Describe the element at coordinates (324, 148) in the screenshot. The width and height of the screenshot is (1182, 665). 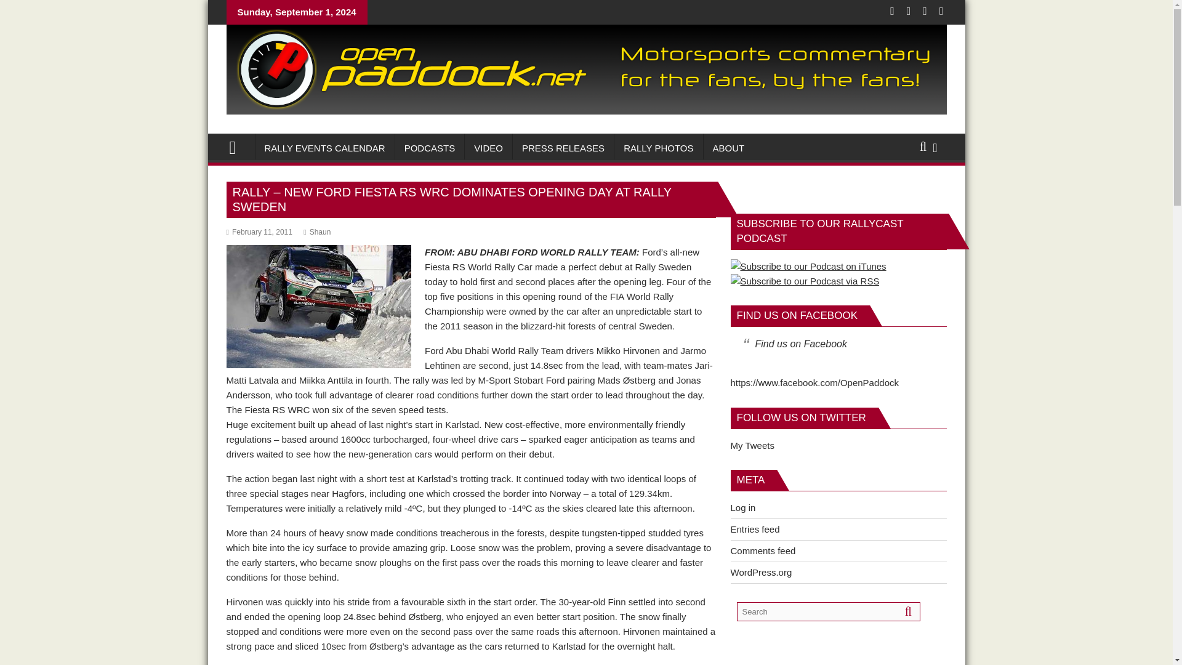
I see `RALLY EVENTS CALENDAR` at that location.